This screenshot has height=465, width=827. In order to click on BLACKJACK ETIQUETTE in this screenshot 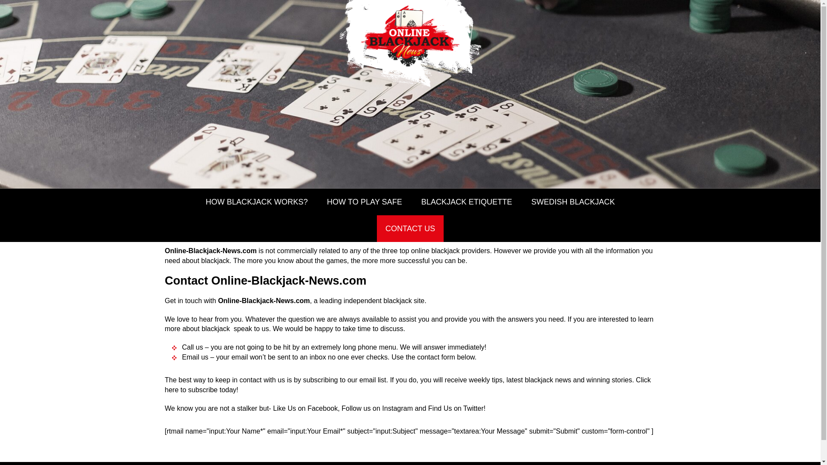, I will do `click(467, 202)`.